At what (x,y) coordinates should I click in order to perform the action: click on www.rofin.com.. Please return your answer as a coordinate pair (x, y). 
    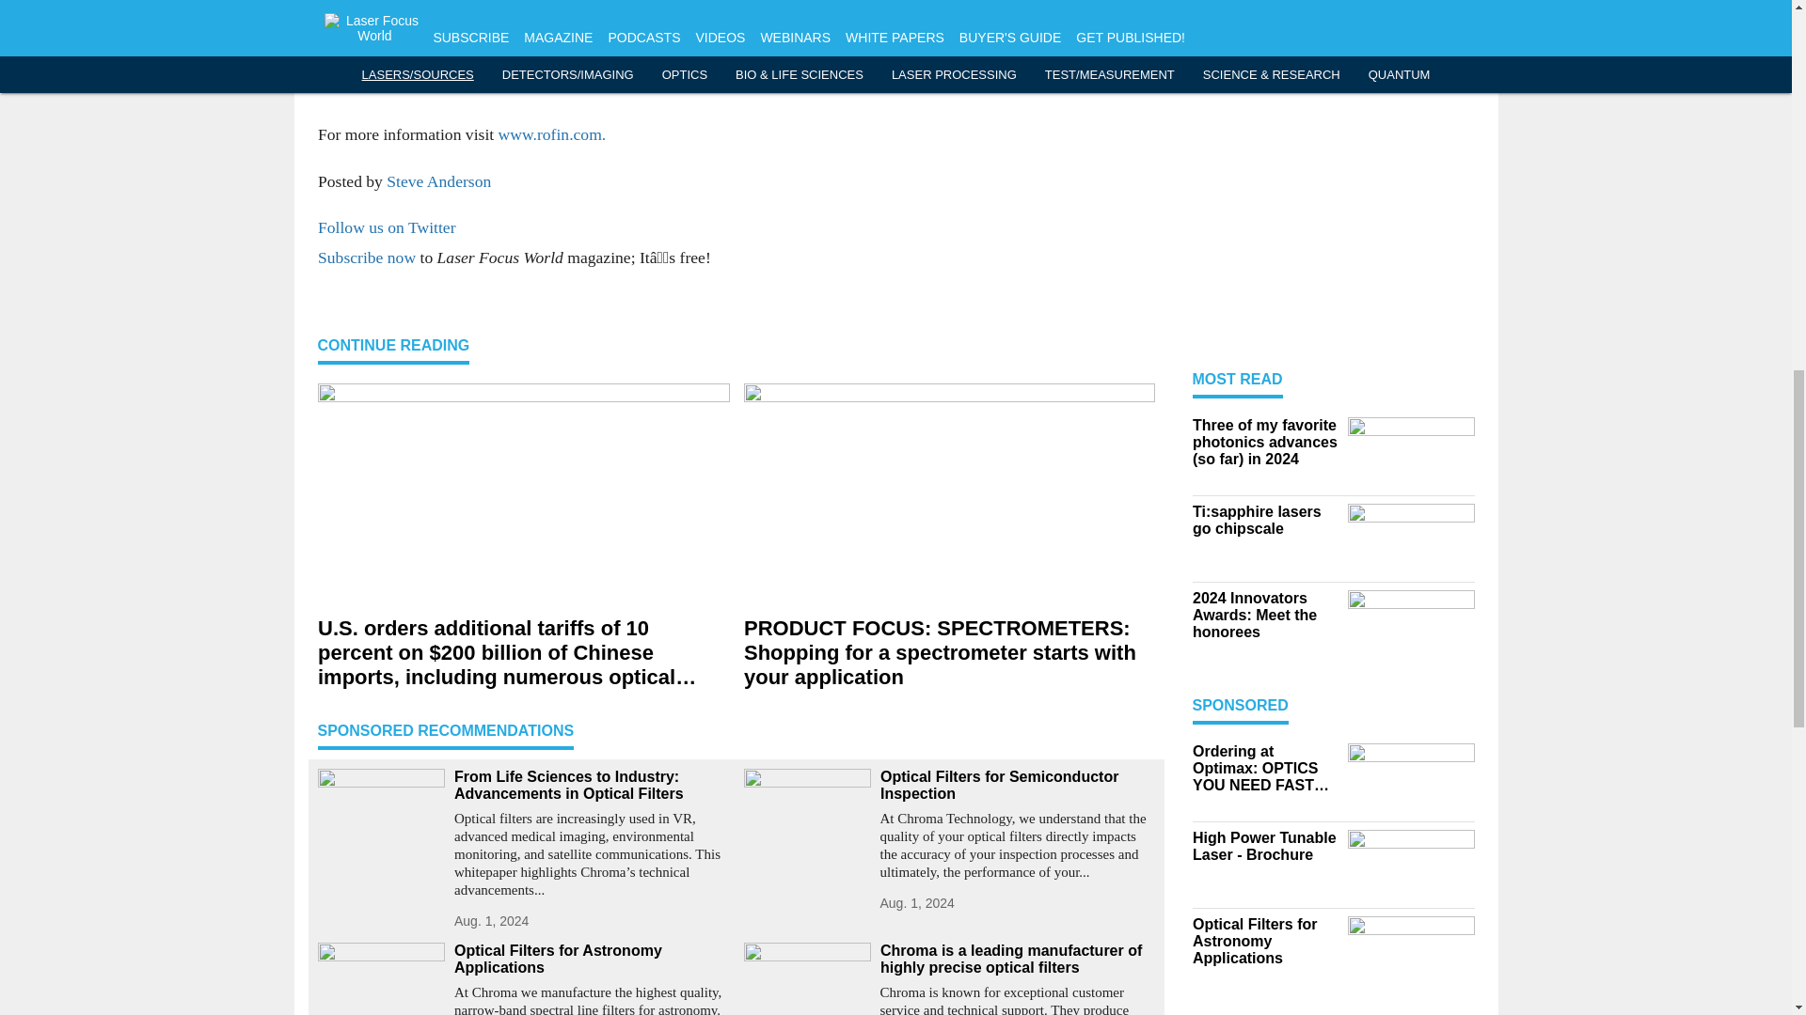
    Looking at the image, I should click on (551, 133).